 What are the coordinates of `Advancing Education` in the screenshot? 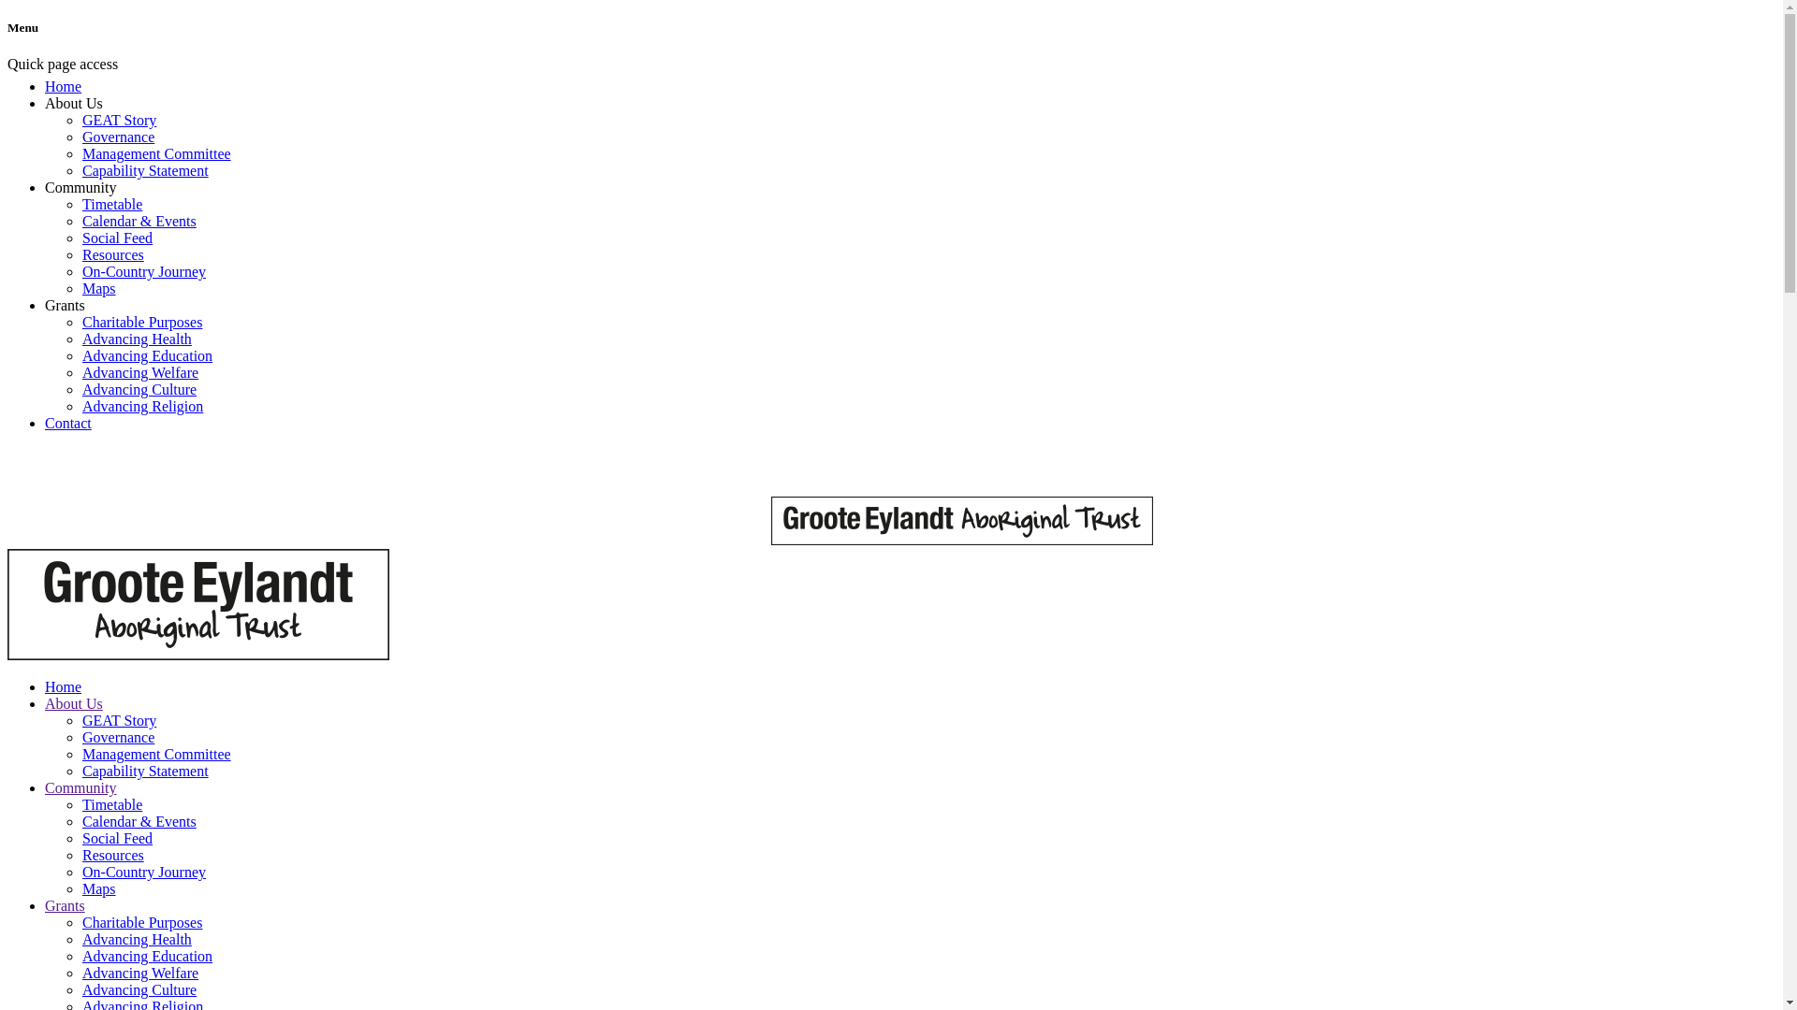 It's located at (148, 956).